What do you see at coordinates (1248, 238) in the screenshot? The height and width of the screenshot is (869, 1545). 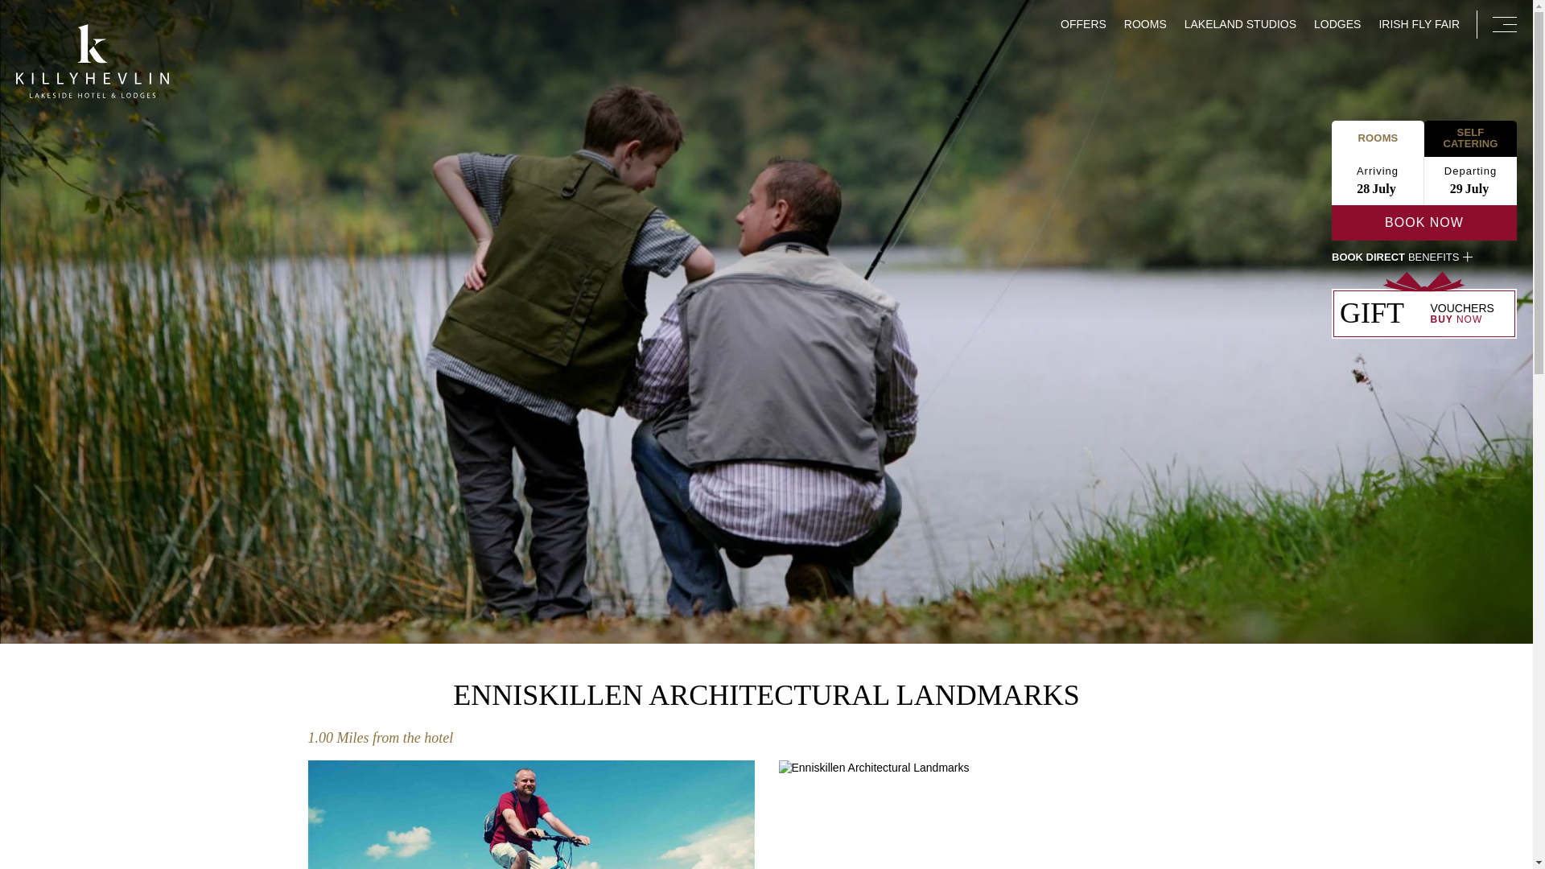 I see `SPA HOTEL` at bounding box center [1248, 238].